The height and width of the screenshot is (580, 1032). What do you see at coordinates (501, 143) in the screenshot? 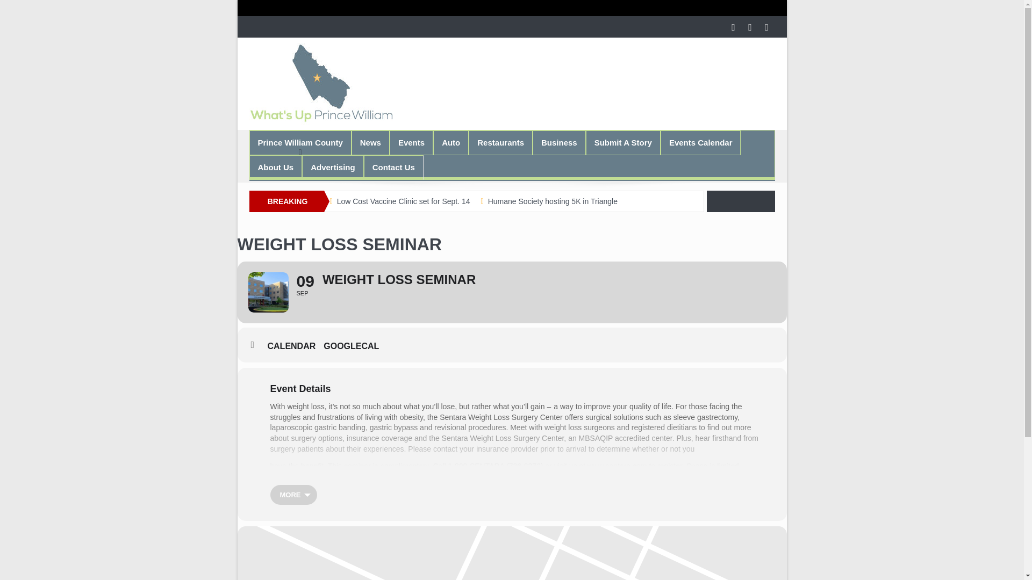
I see `Restaurants` at bounding box center [501, 143].